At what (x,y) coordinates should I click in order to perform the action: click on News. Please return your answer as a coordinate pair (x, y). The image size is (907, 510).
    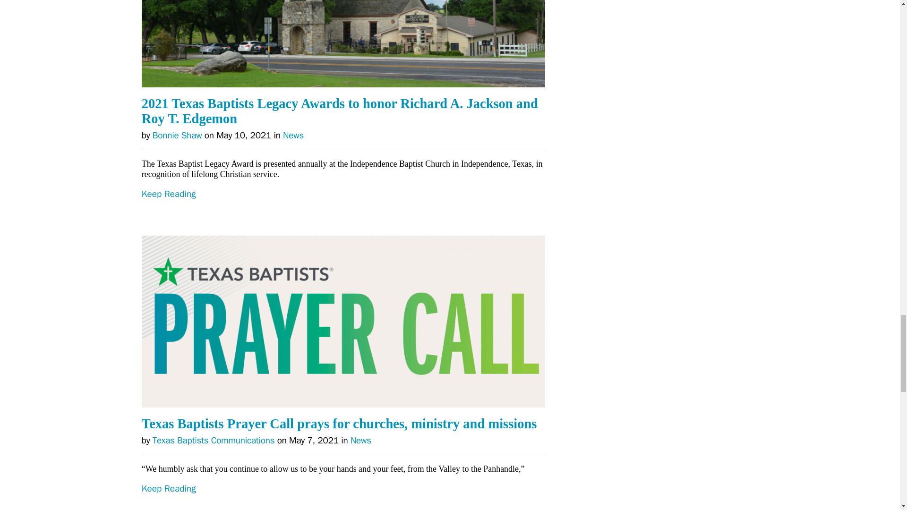
    Looking at the image, I should click on (293, 136).